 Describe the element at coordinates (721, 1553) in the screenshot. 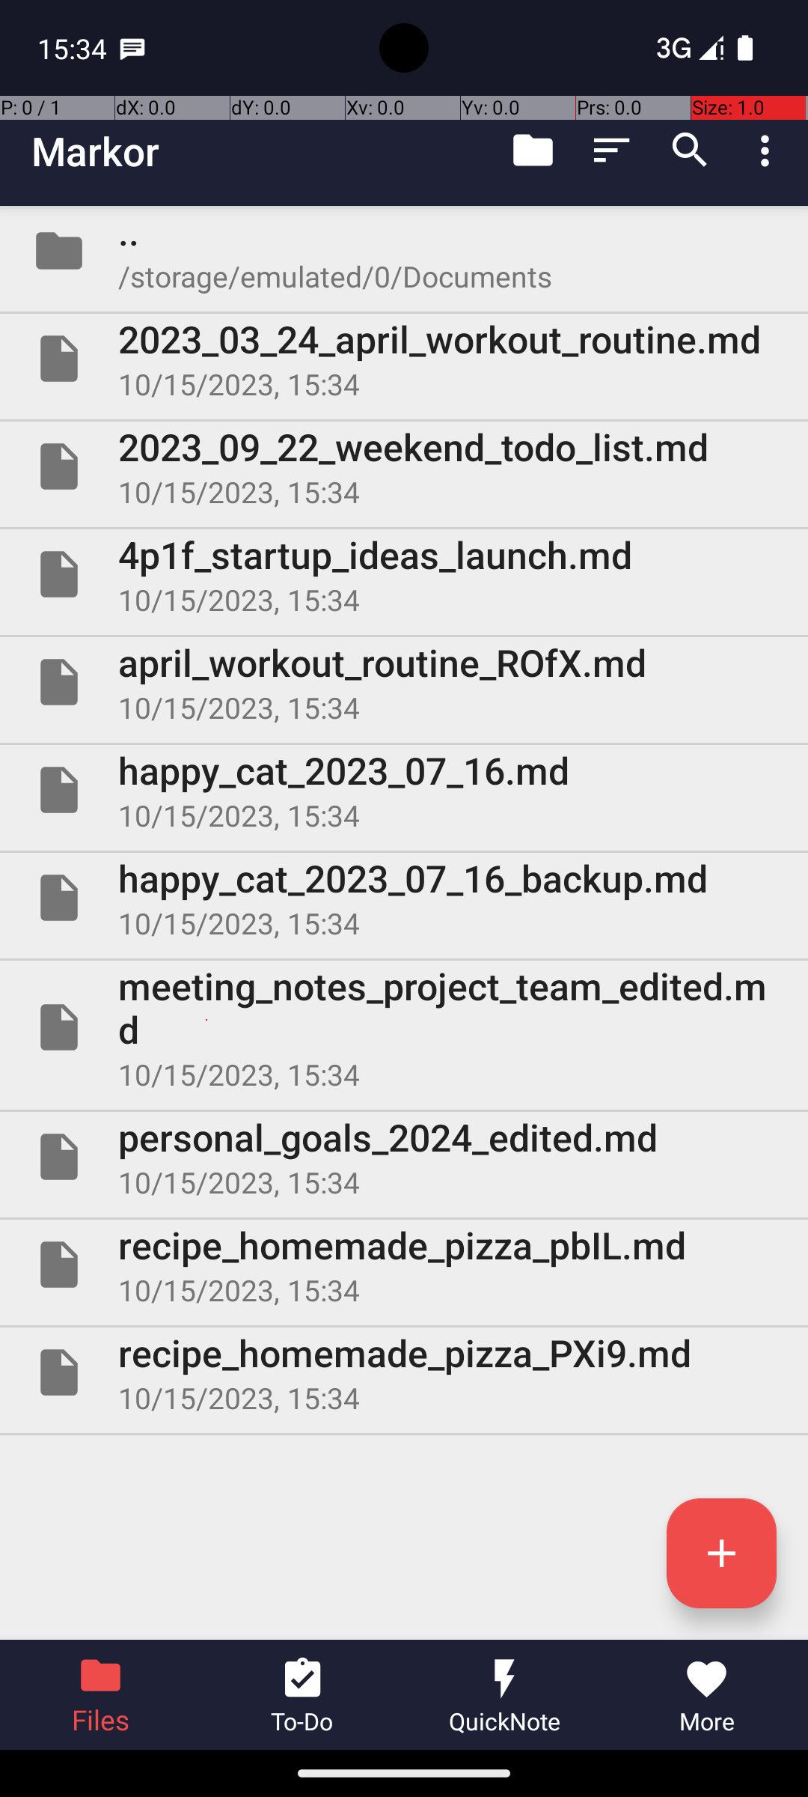

I see `Create a new file or folder` at that location.